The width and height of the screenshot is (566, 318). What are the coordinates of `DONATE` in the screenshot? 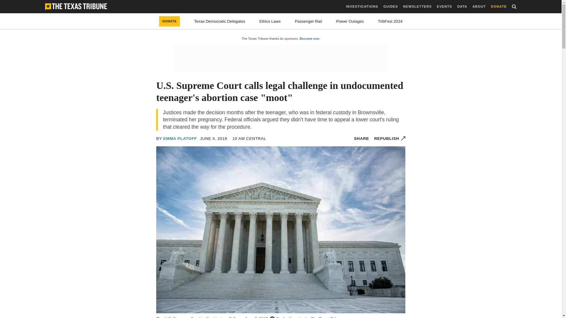 It's located at (169, 21).